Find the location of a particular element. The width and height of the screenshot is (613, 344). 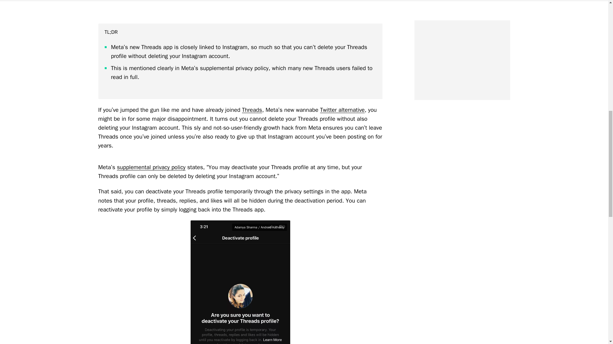

supplemental privacy policy is located at coordinates (151, 167).